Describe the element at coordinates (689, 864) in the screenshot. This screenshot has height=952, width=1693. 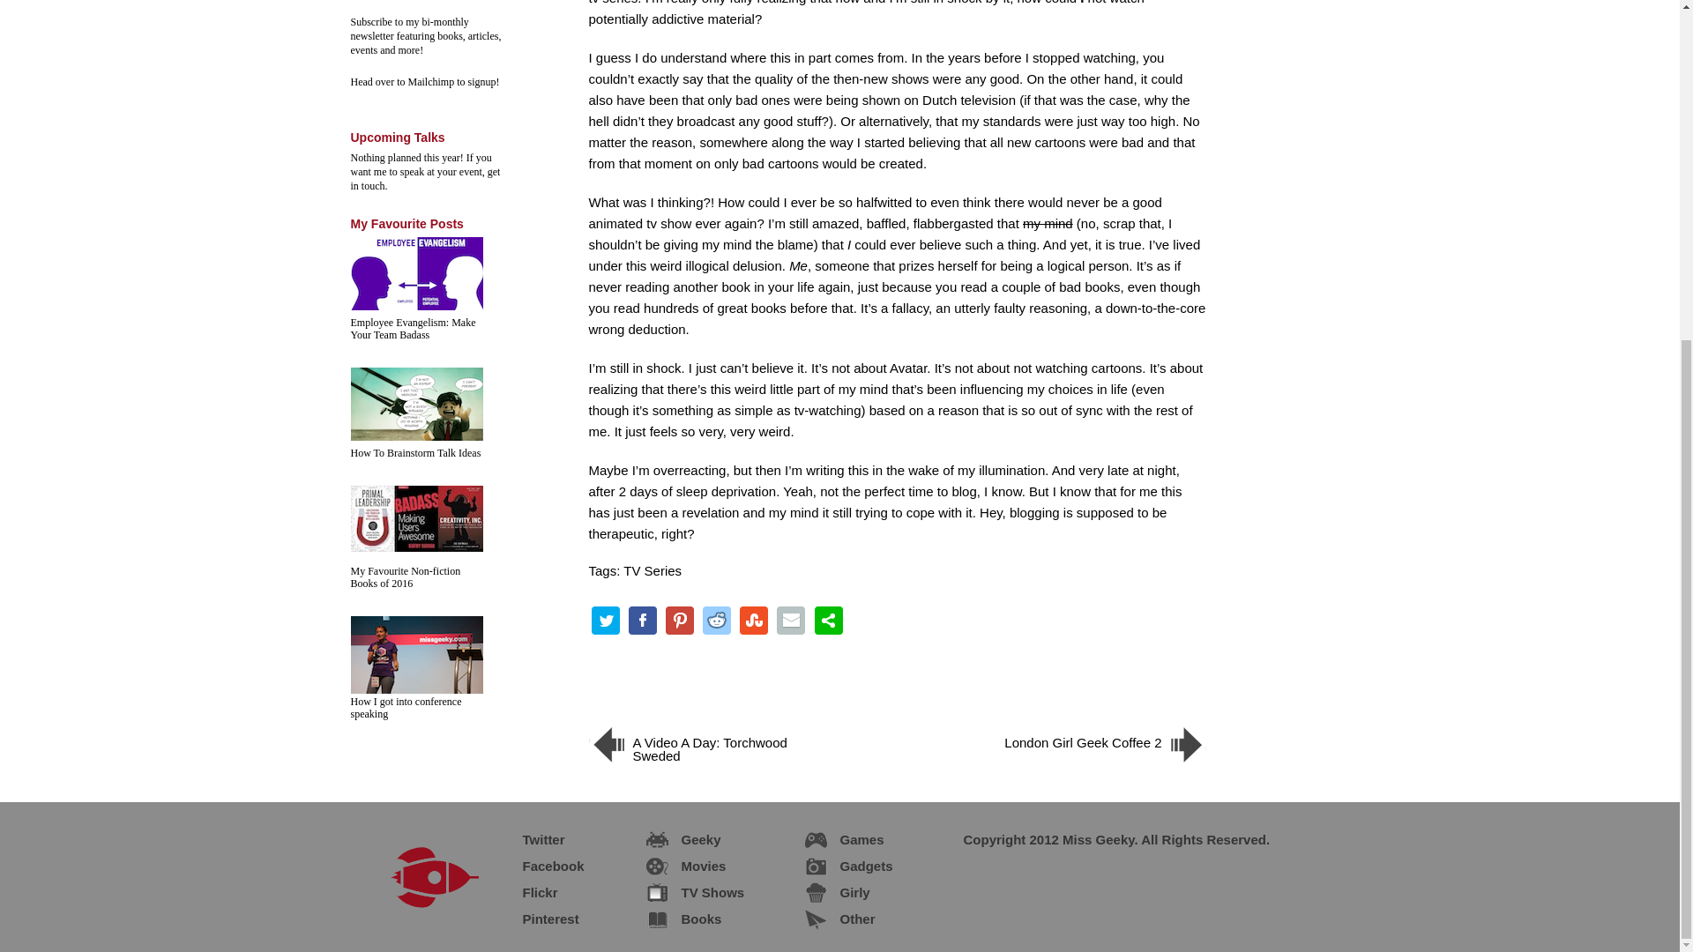
I see `Movies` at that location.